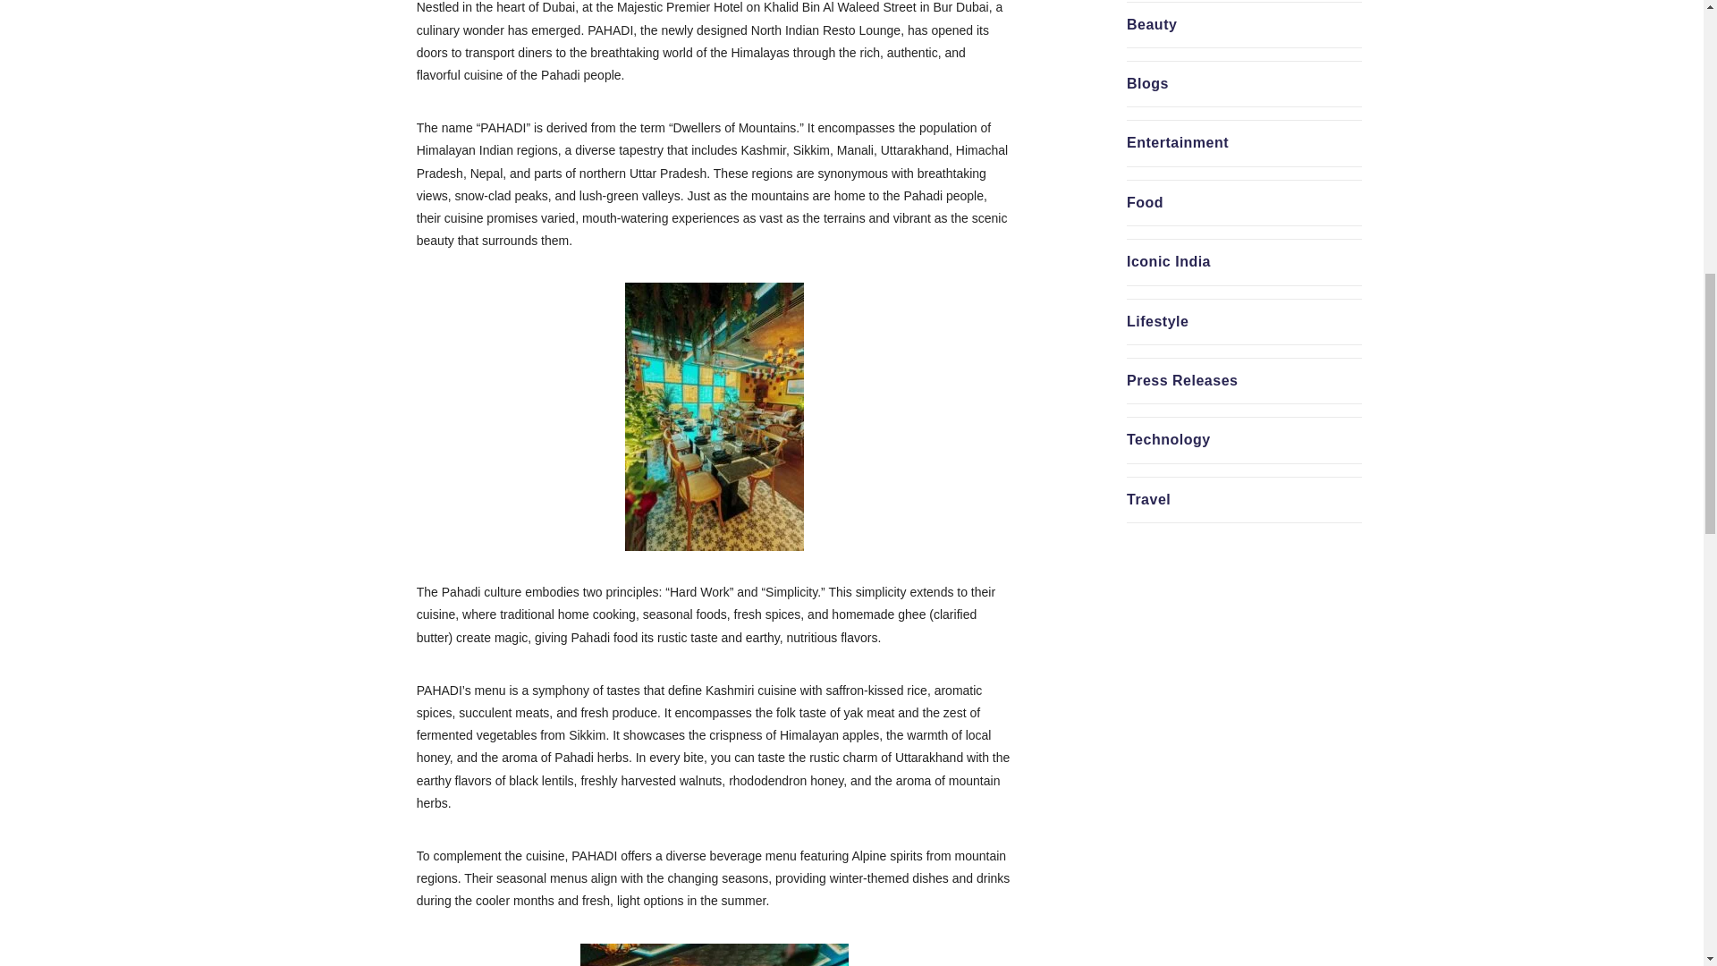 Image resolution: width=1717 pixels, height=966 pixels. I want to click on Travel, so click(1148, 499).